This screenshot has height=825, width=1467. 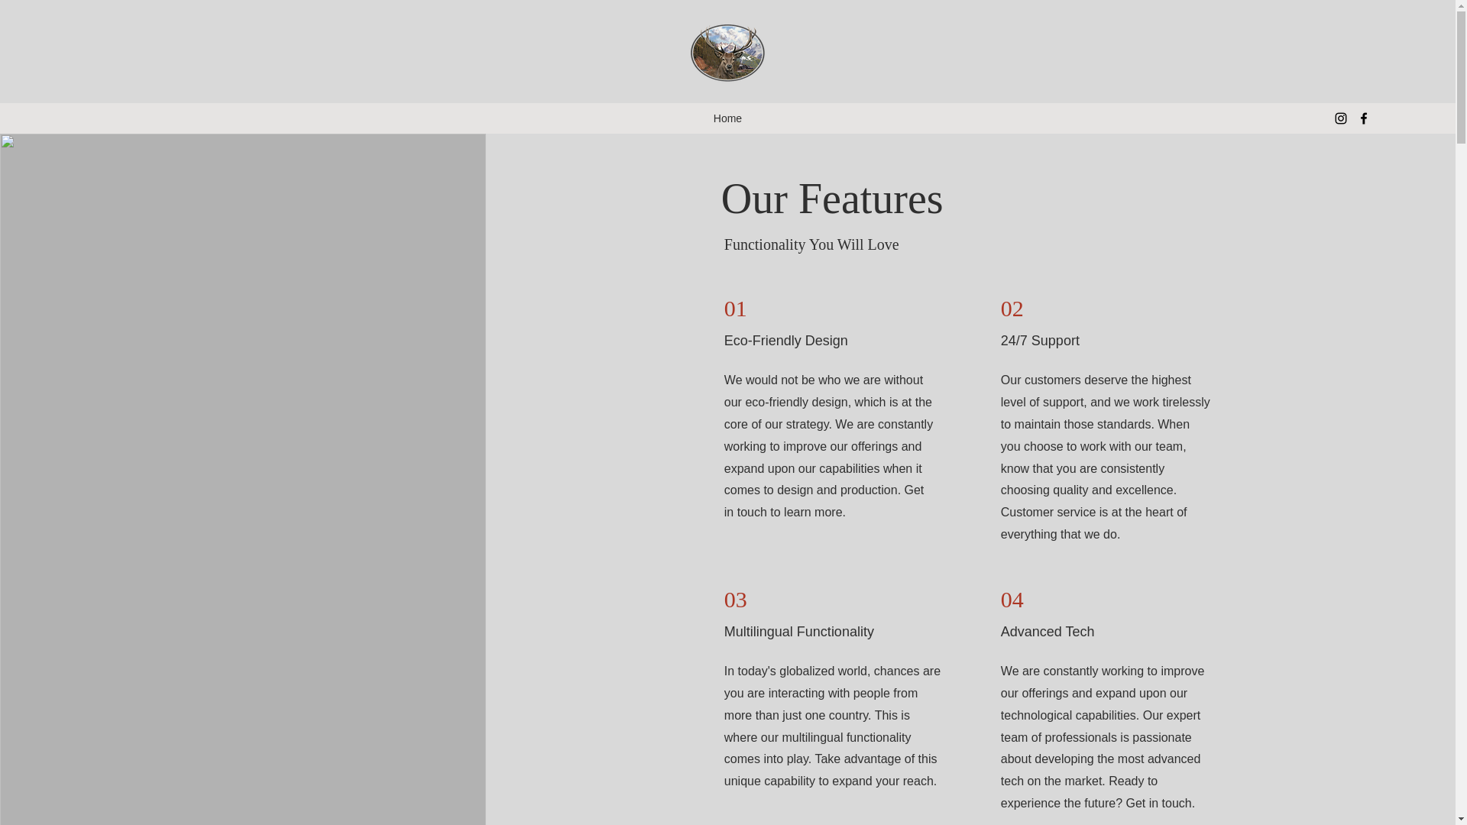 What do you see at coordinates (727, 118) in the screenshot?
I see `Home` at bounding box center [727, 118].